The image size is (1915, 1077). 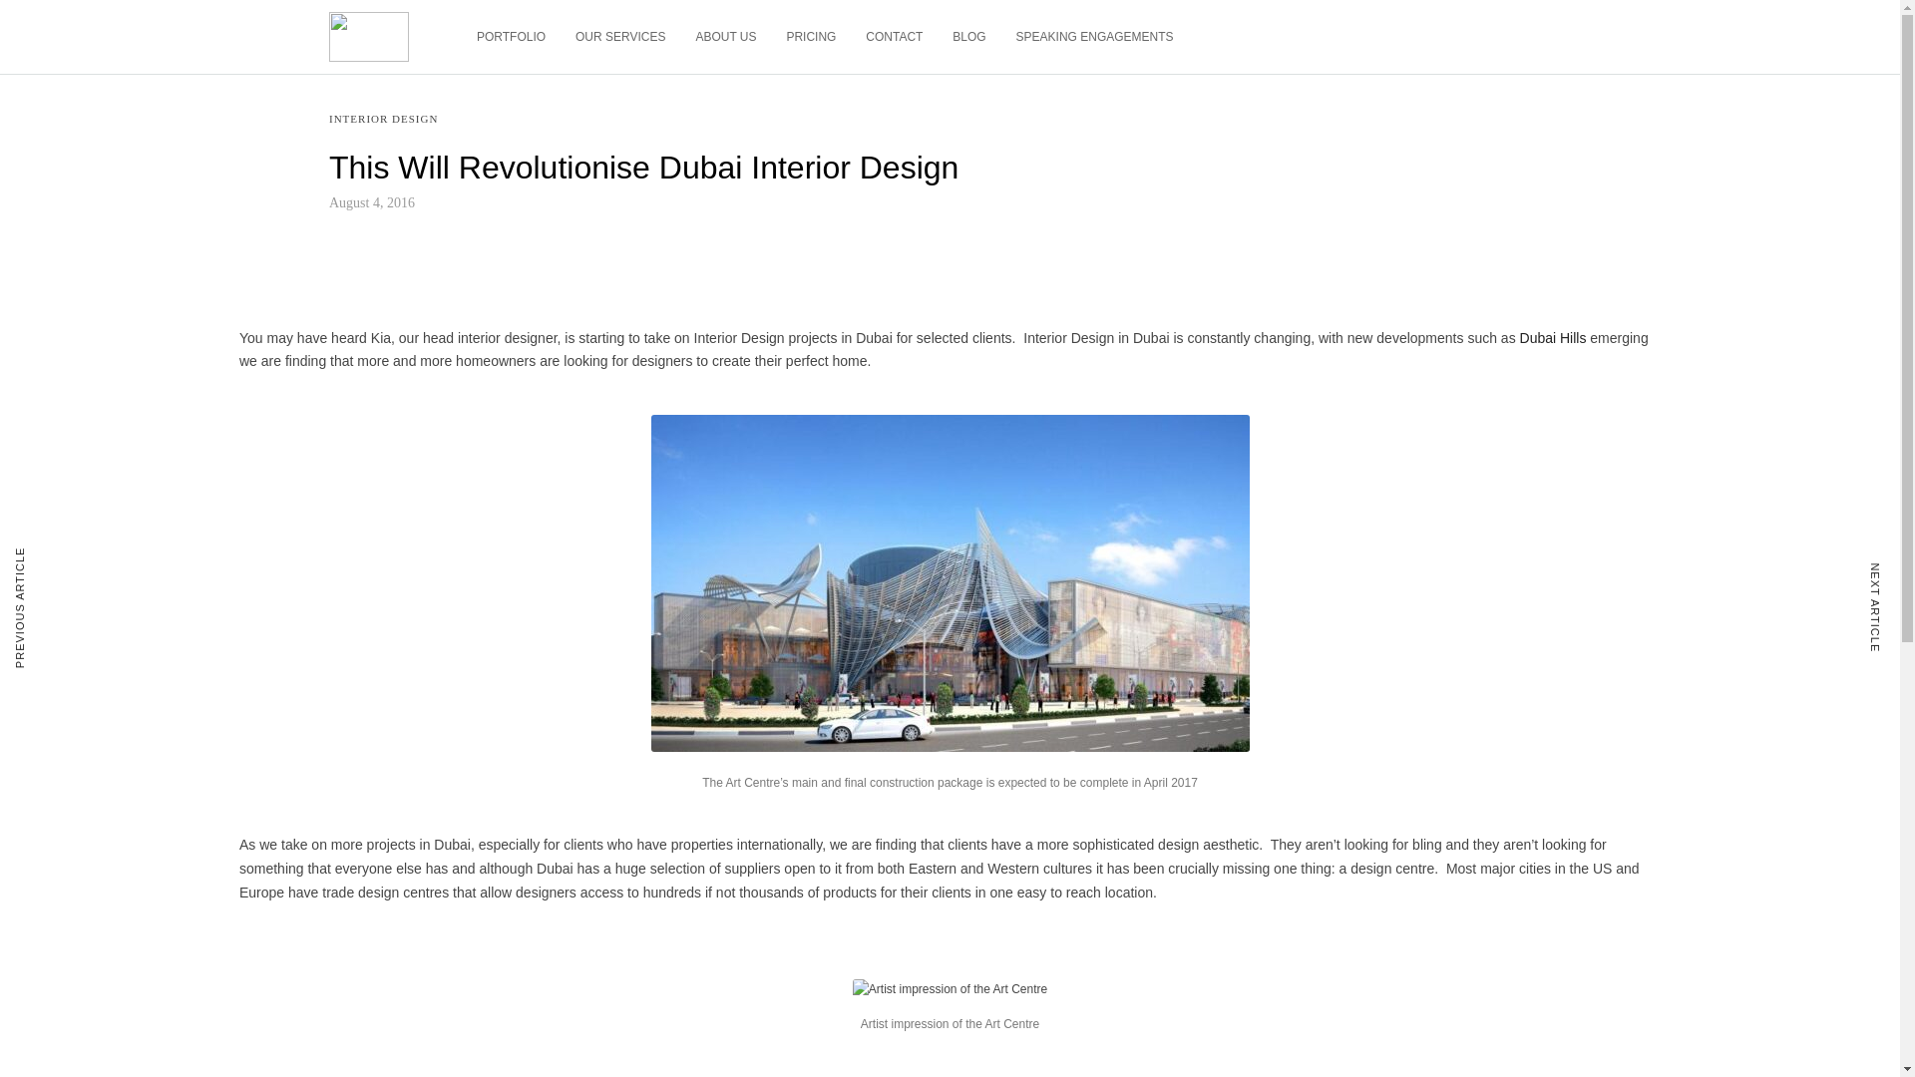 I want to click on FAQ, so click(x=343, y=907).